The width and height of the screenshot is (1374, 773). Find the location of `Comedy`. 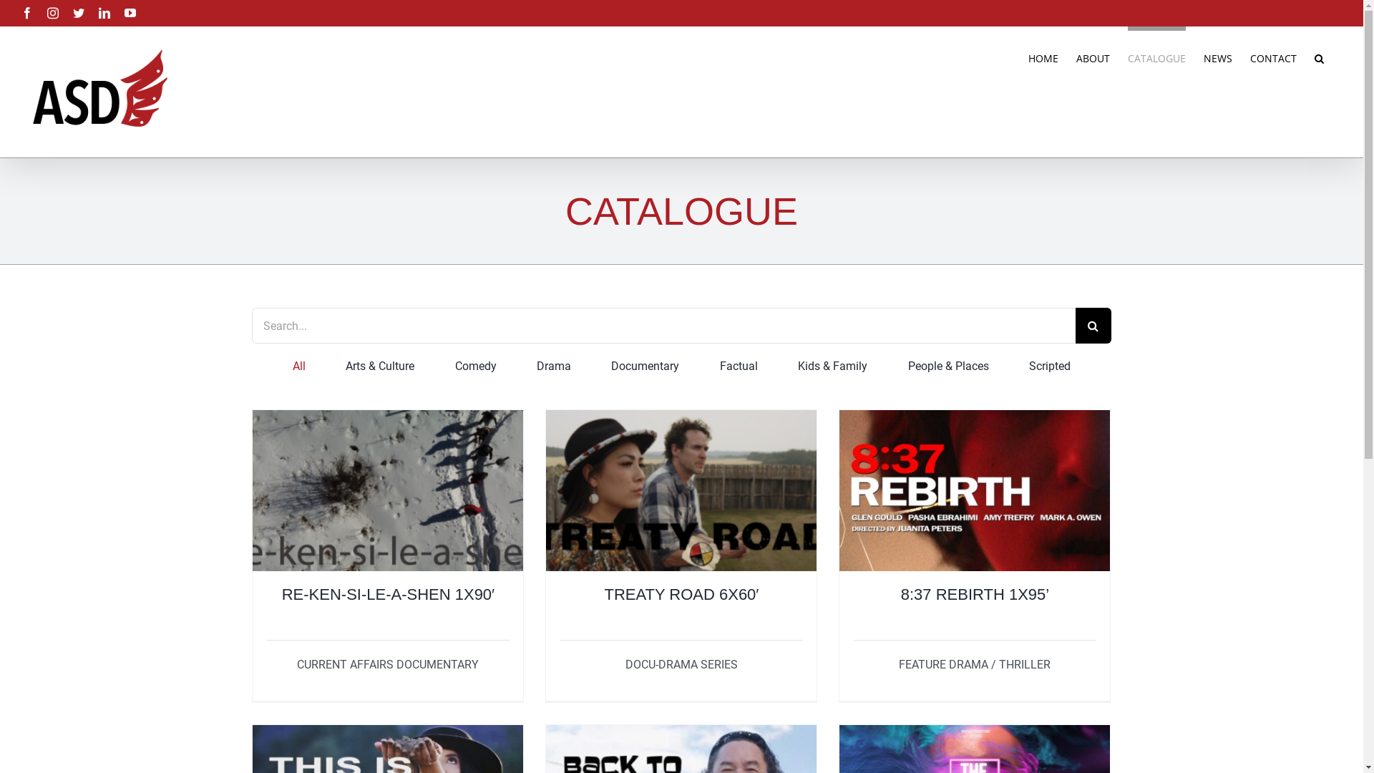

Comedy is located at coordinates (476, 366).